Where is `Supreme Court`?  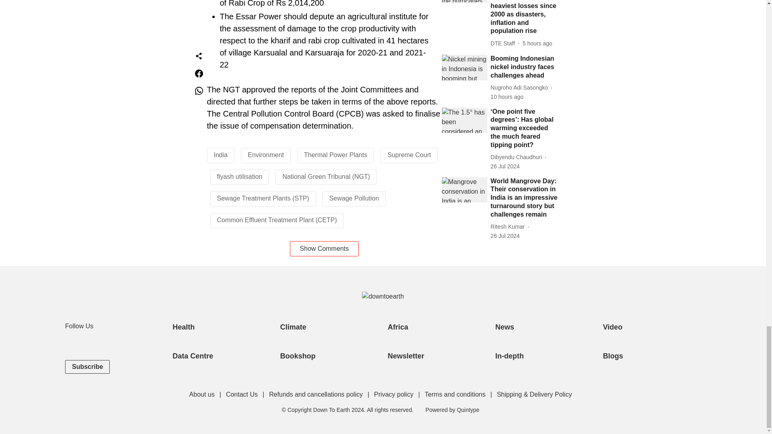
Supreme Court is located at coordinates (409, 155).